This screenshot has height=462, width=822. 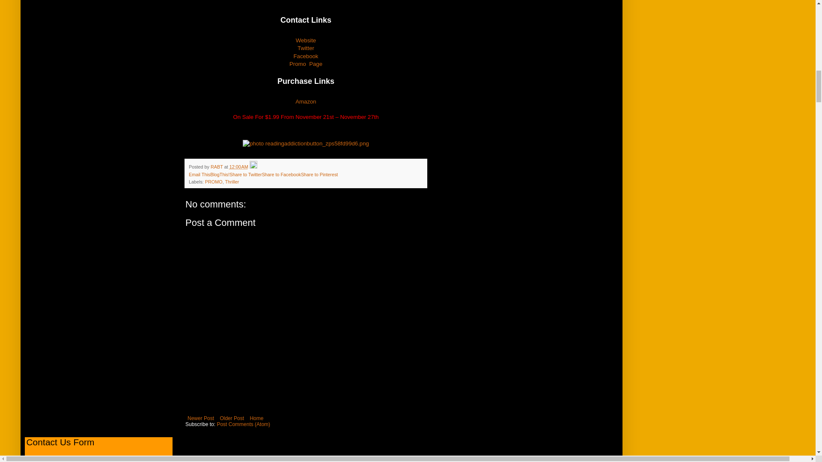 What do you see at coordinates (220, 174) in the screenshot?
I see `BlogThis!` at bounding box center [220, 174].